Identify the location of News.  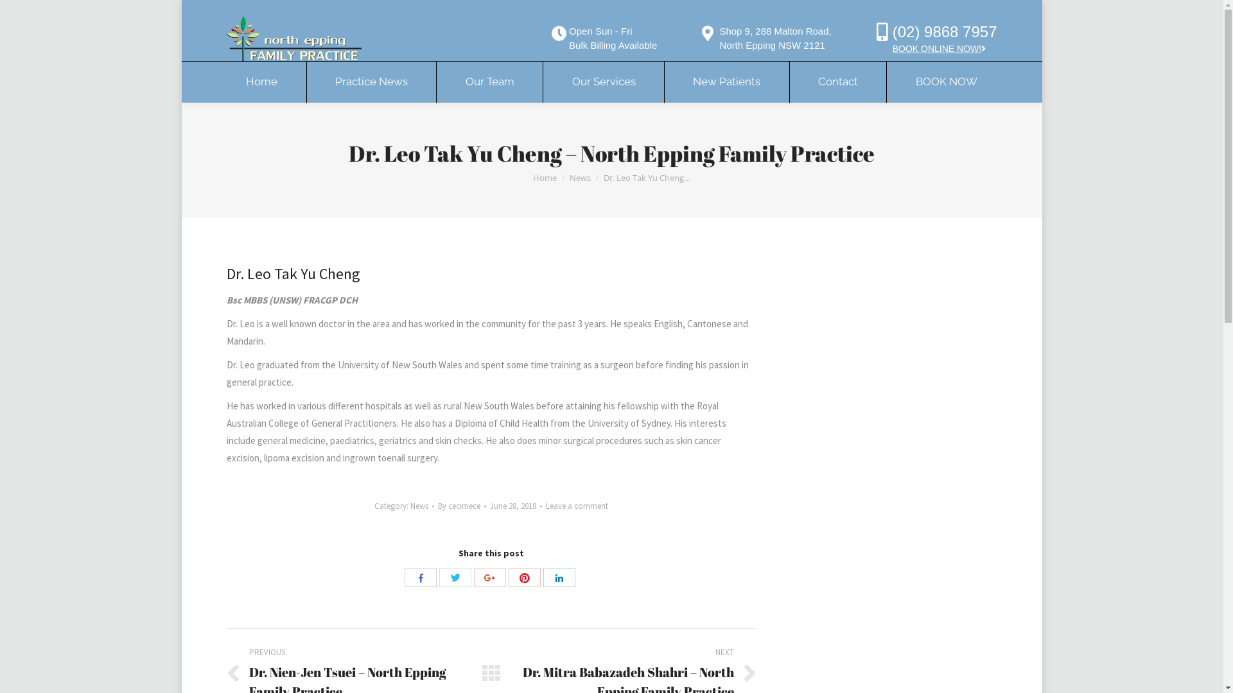
(581, 178).